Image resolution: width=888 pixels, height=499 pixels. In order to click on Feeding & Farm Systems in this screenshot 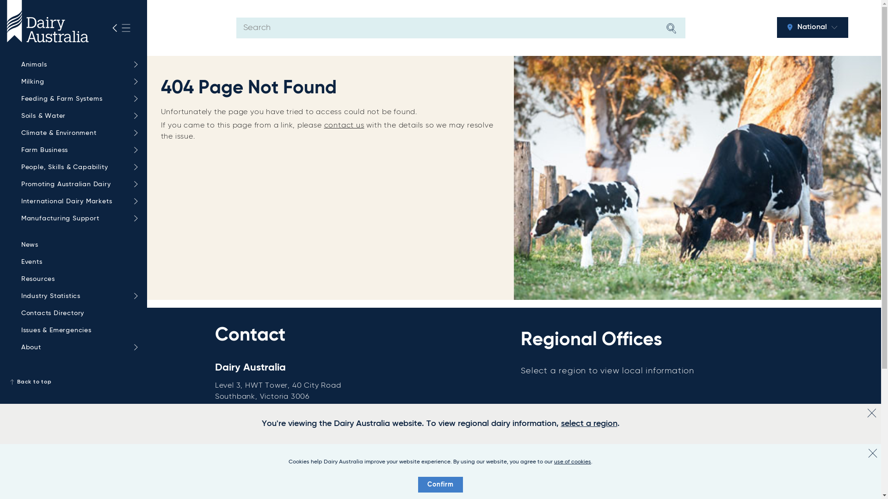, I will do `click(77, 99)`.